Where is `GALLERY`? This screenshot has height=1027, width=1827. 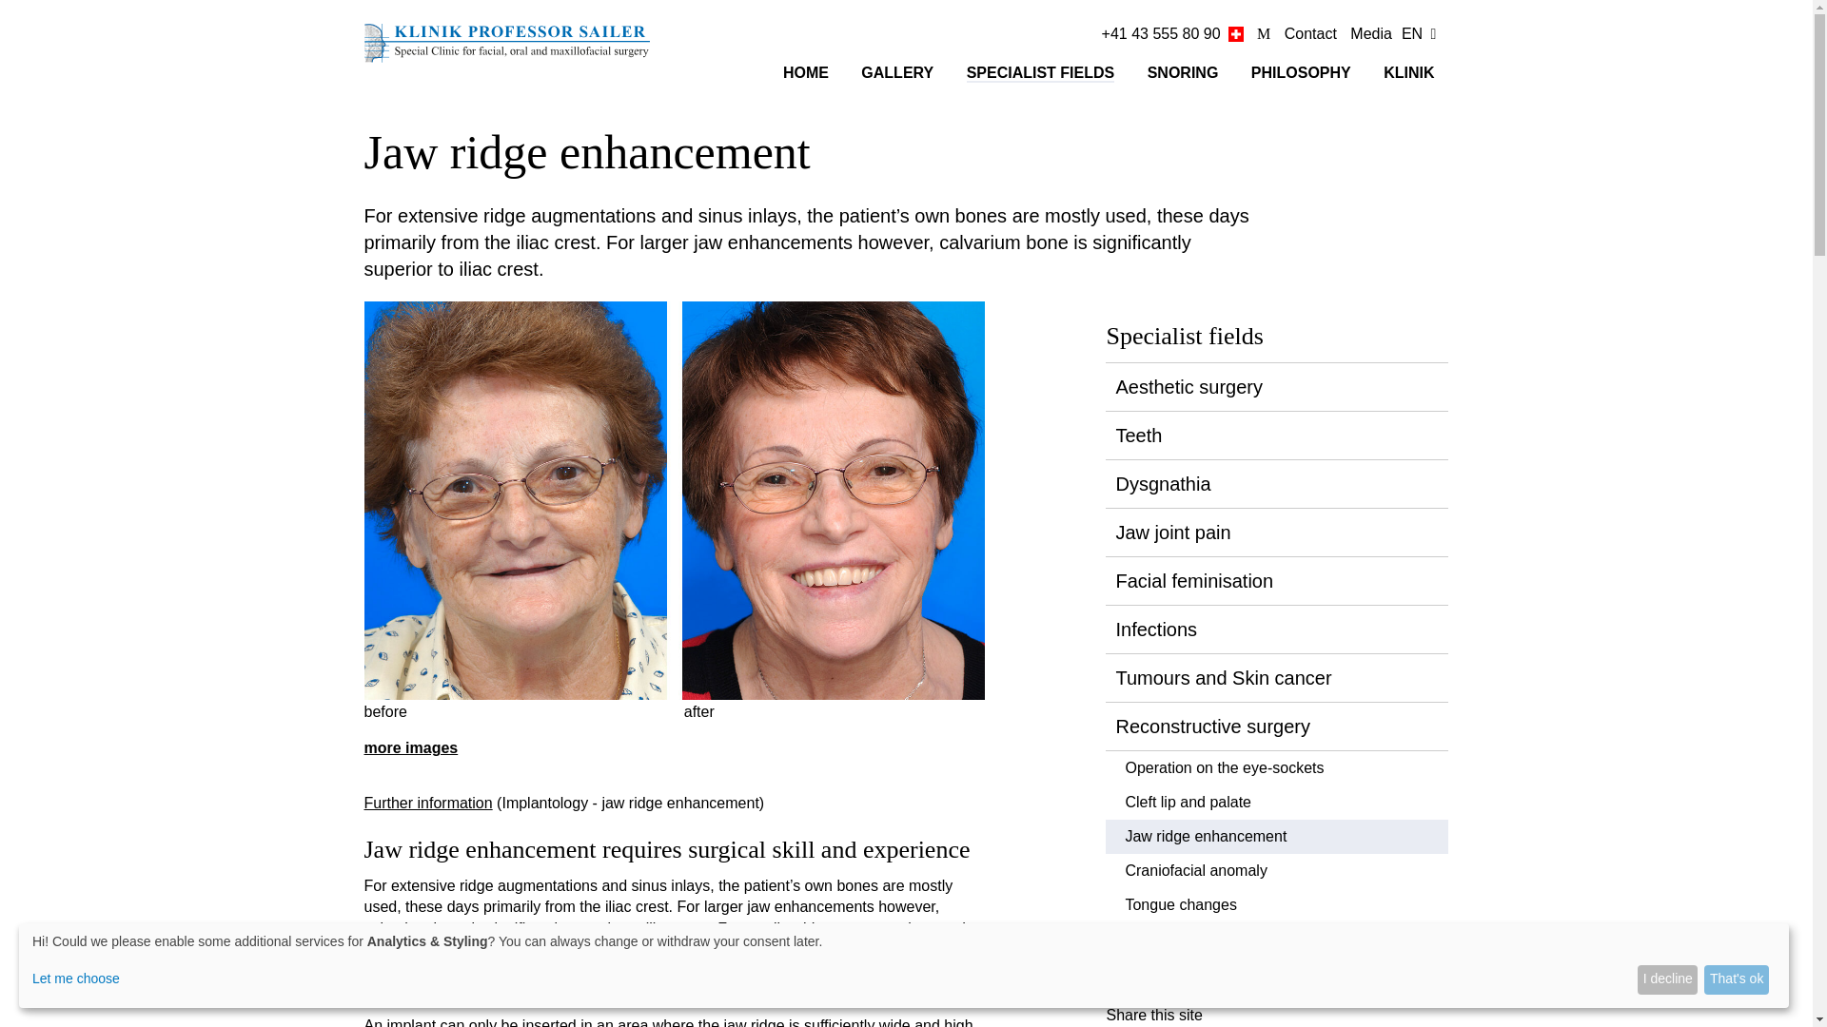 GALLERY is located at coordinates (896, 72).